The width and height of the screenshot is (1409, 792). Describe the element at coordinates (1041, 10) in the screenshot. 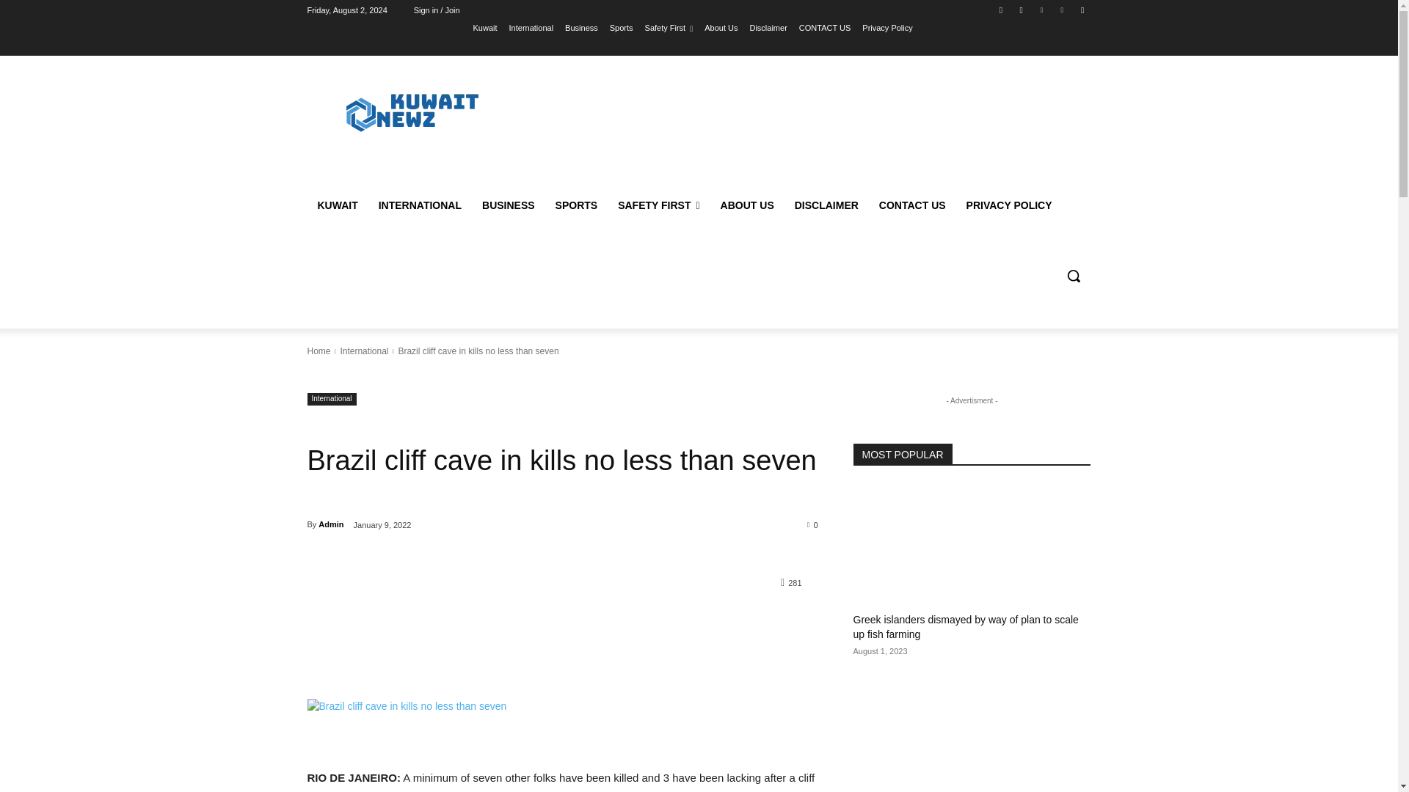

I see `Twitter` at that location.